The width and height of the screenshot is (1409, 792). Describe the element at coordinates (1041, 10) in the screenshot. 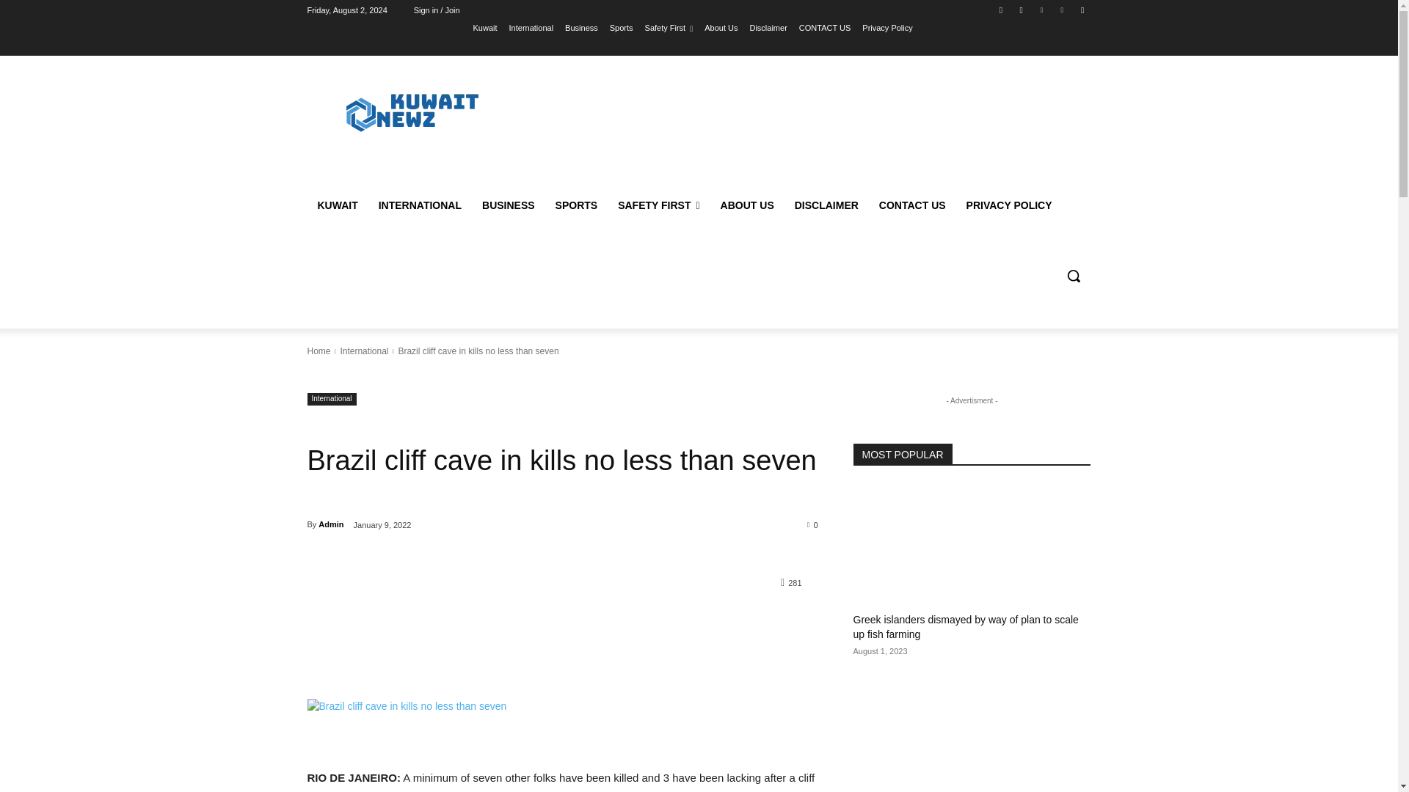

I see `Twitter` at that location.